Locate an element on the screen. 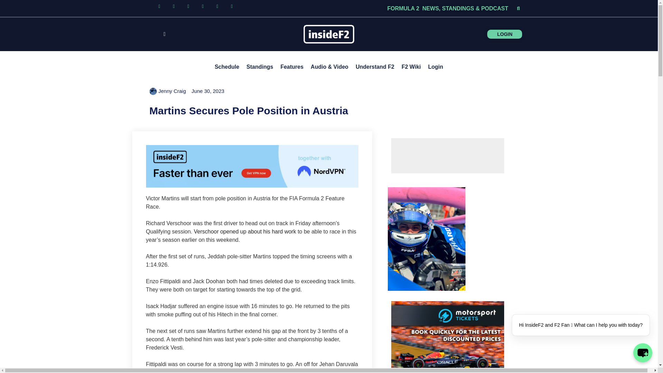 This screenshot has width=663, height=373. Schedule is located at coordinates (227, 67).